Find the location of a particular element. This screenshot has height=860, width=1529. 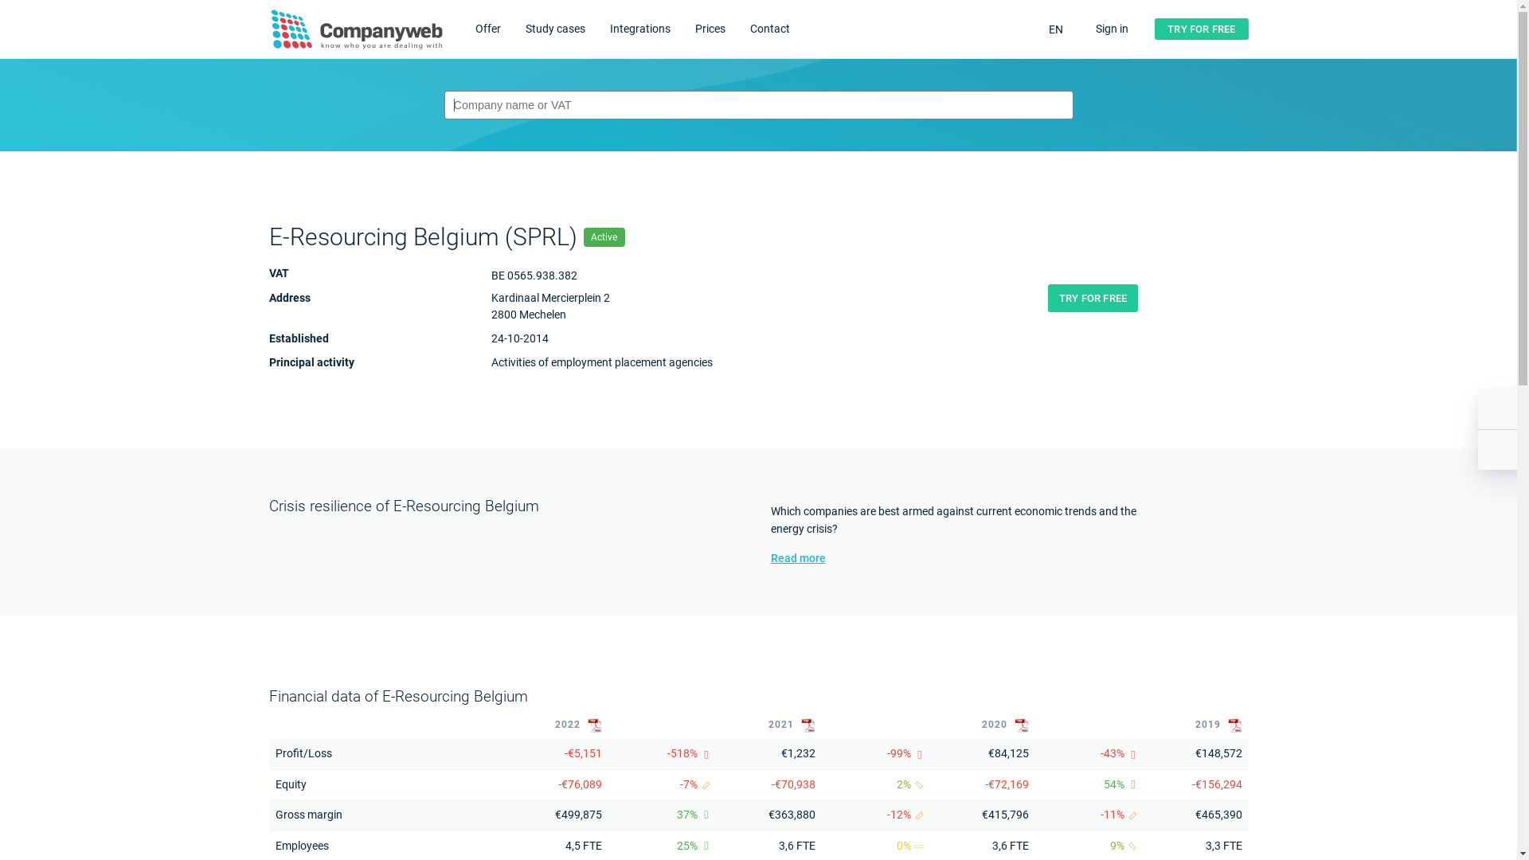

Contact is located at coordinates (770, 29).